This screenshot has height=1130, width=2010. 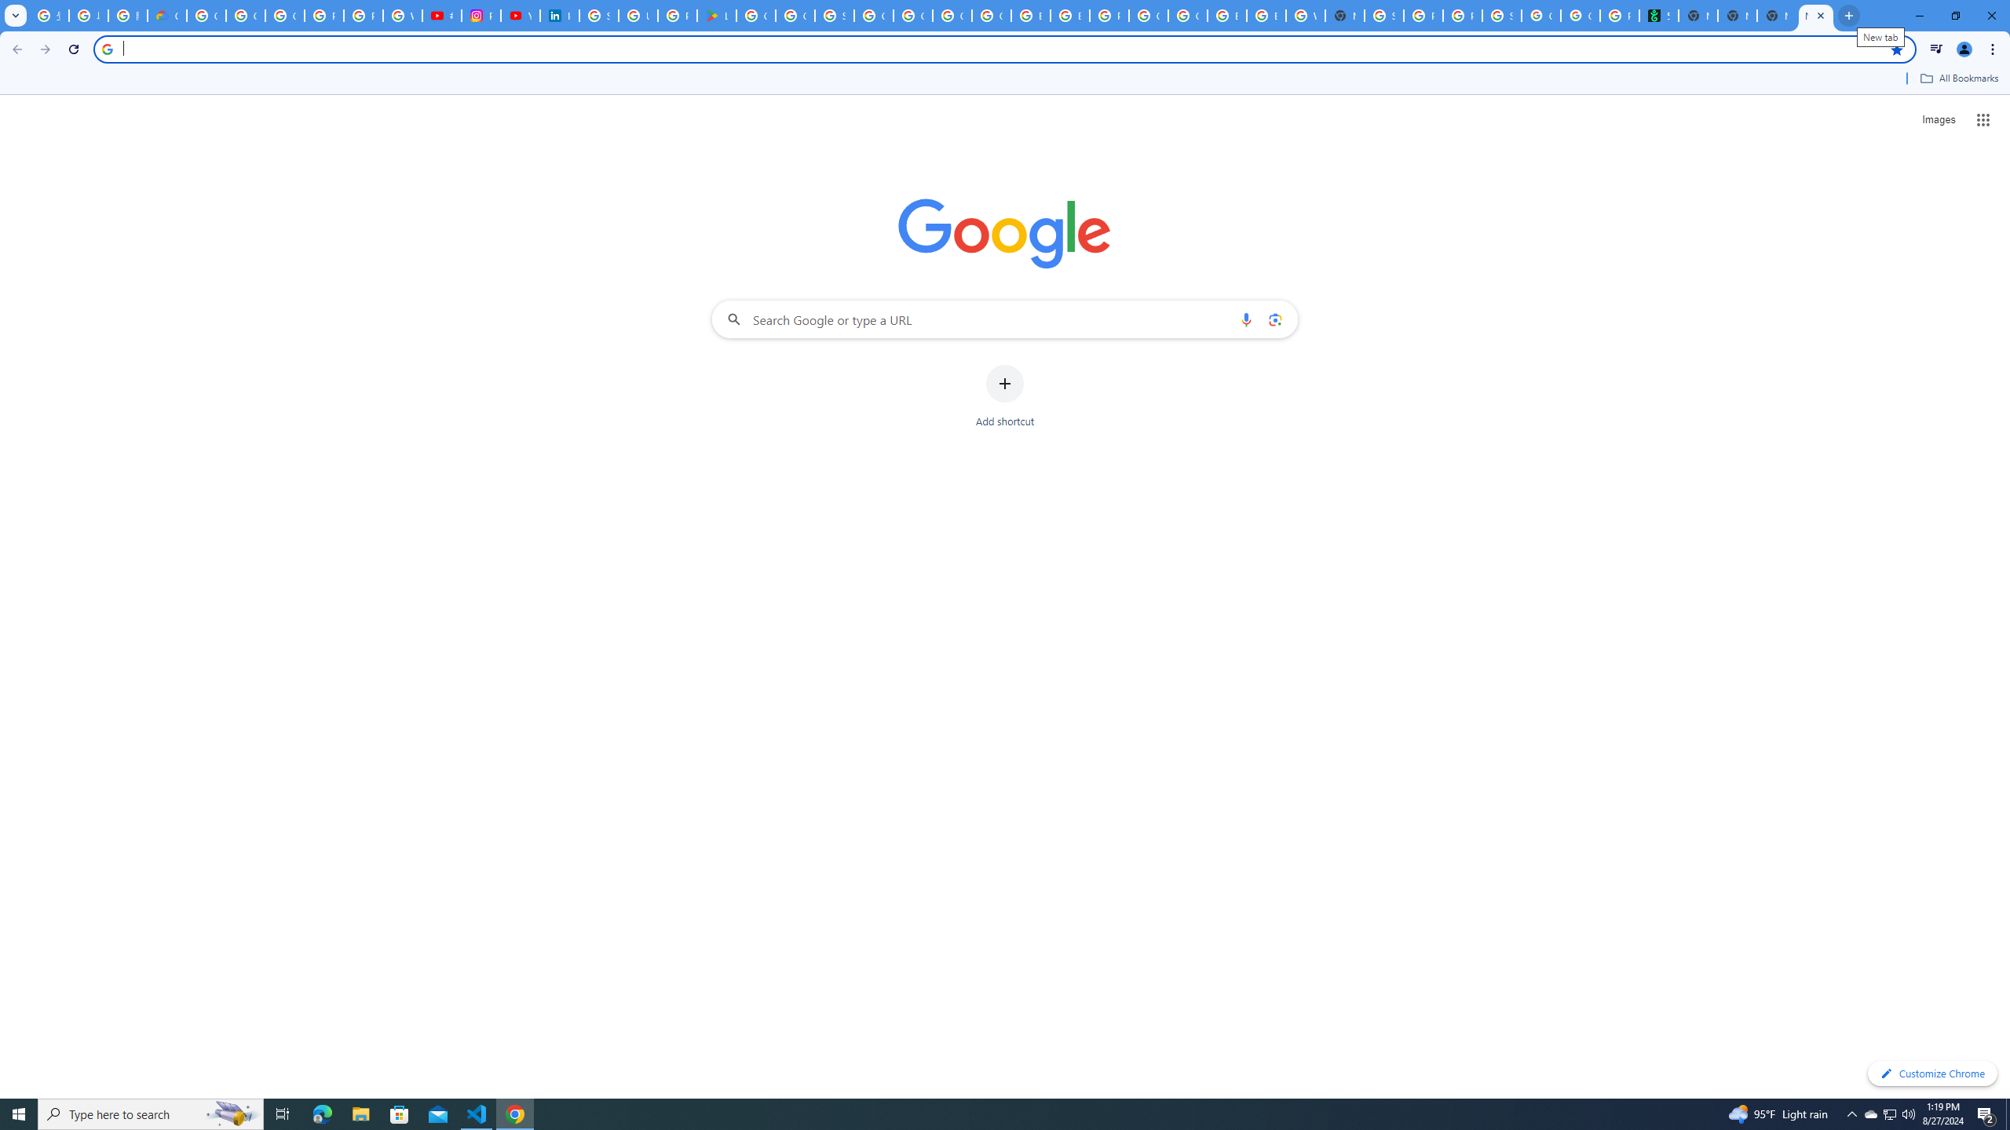 What do you see at coordinates (716, 16) in the screenshot?
I see `Last Shelter: Survival - Apps on Google Play` at bounding box center [716, 16].